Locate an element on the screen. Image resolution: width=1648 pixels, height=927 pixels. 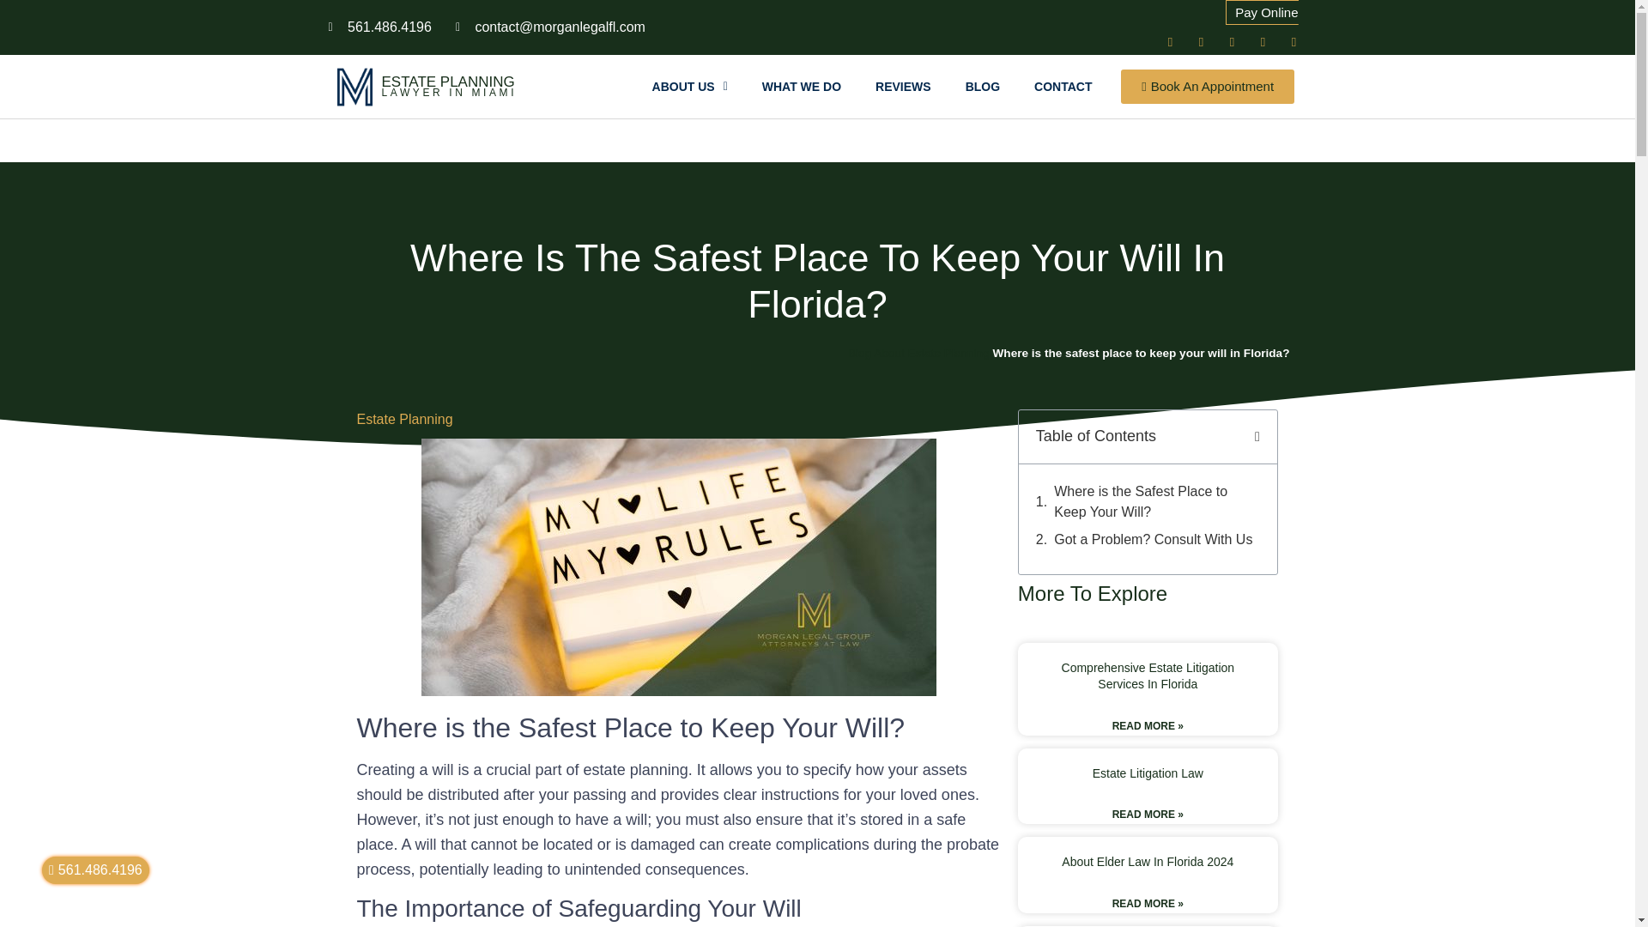
Estate Planning is located at coordinates (405, 419).